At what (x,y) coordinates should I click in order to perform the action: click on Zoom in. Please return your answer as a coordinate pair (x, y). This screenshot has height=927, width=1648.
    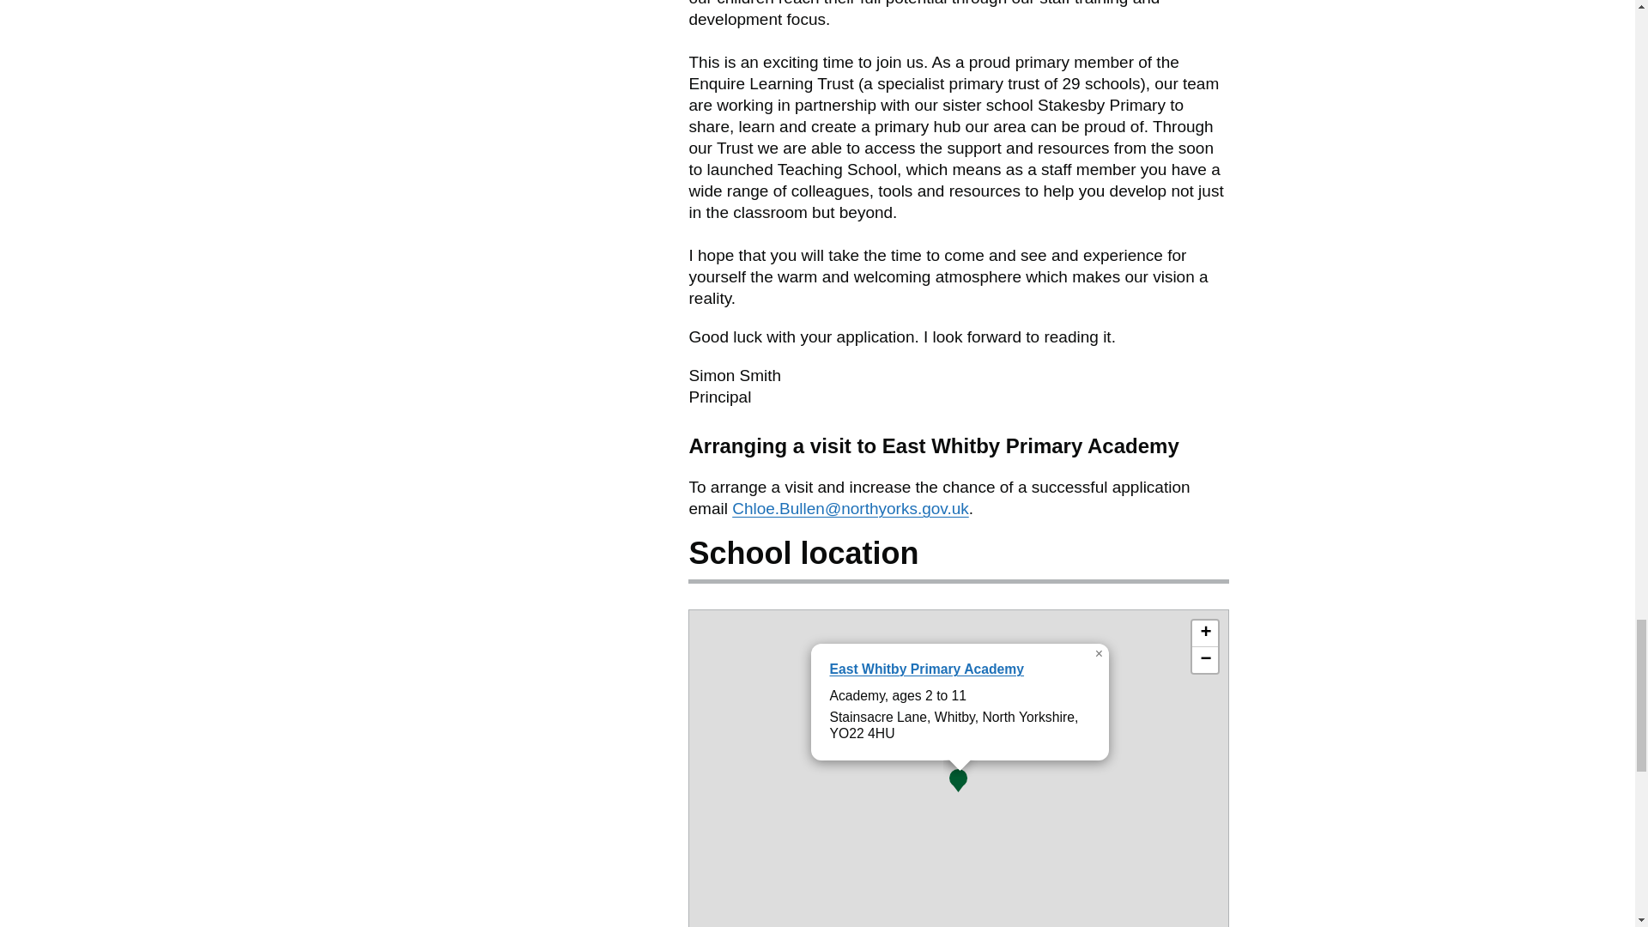
    Looking at the image, I should click on (1204, 633).